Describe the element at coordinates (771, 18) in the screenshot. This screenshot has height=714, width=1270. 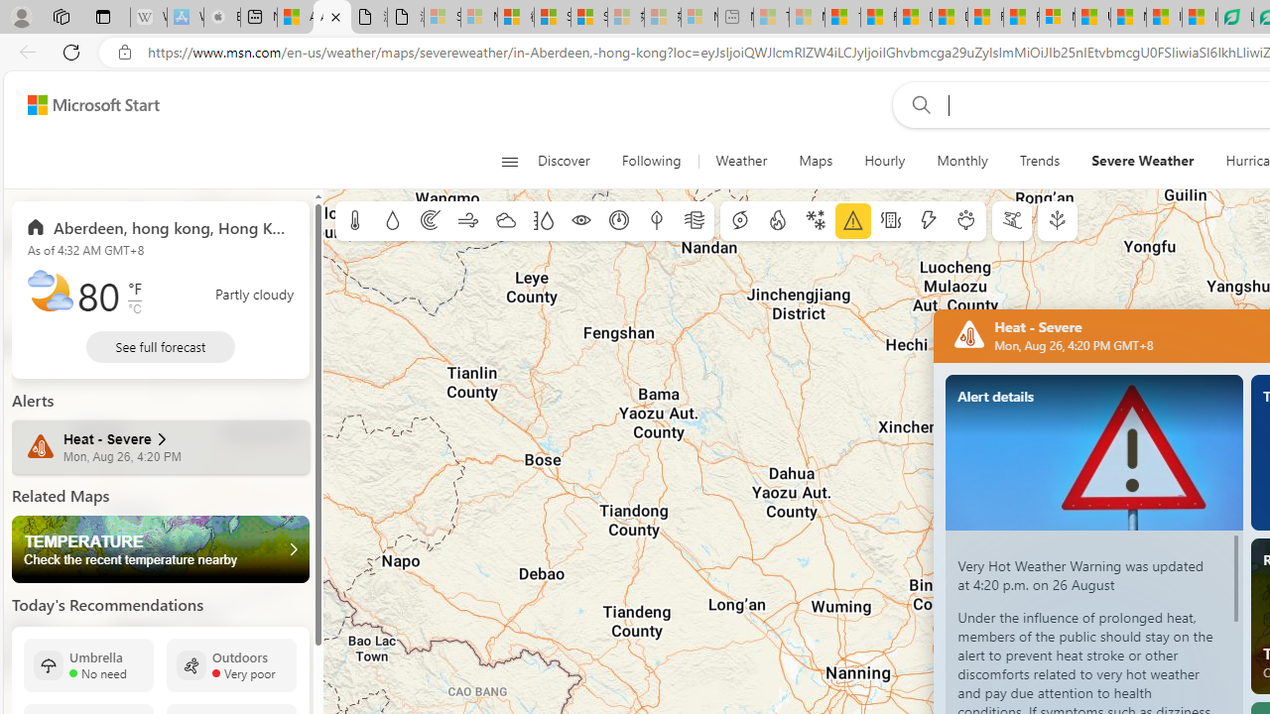
I see `Top Stories - MSN - Sleeping` at that location.